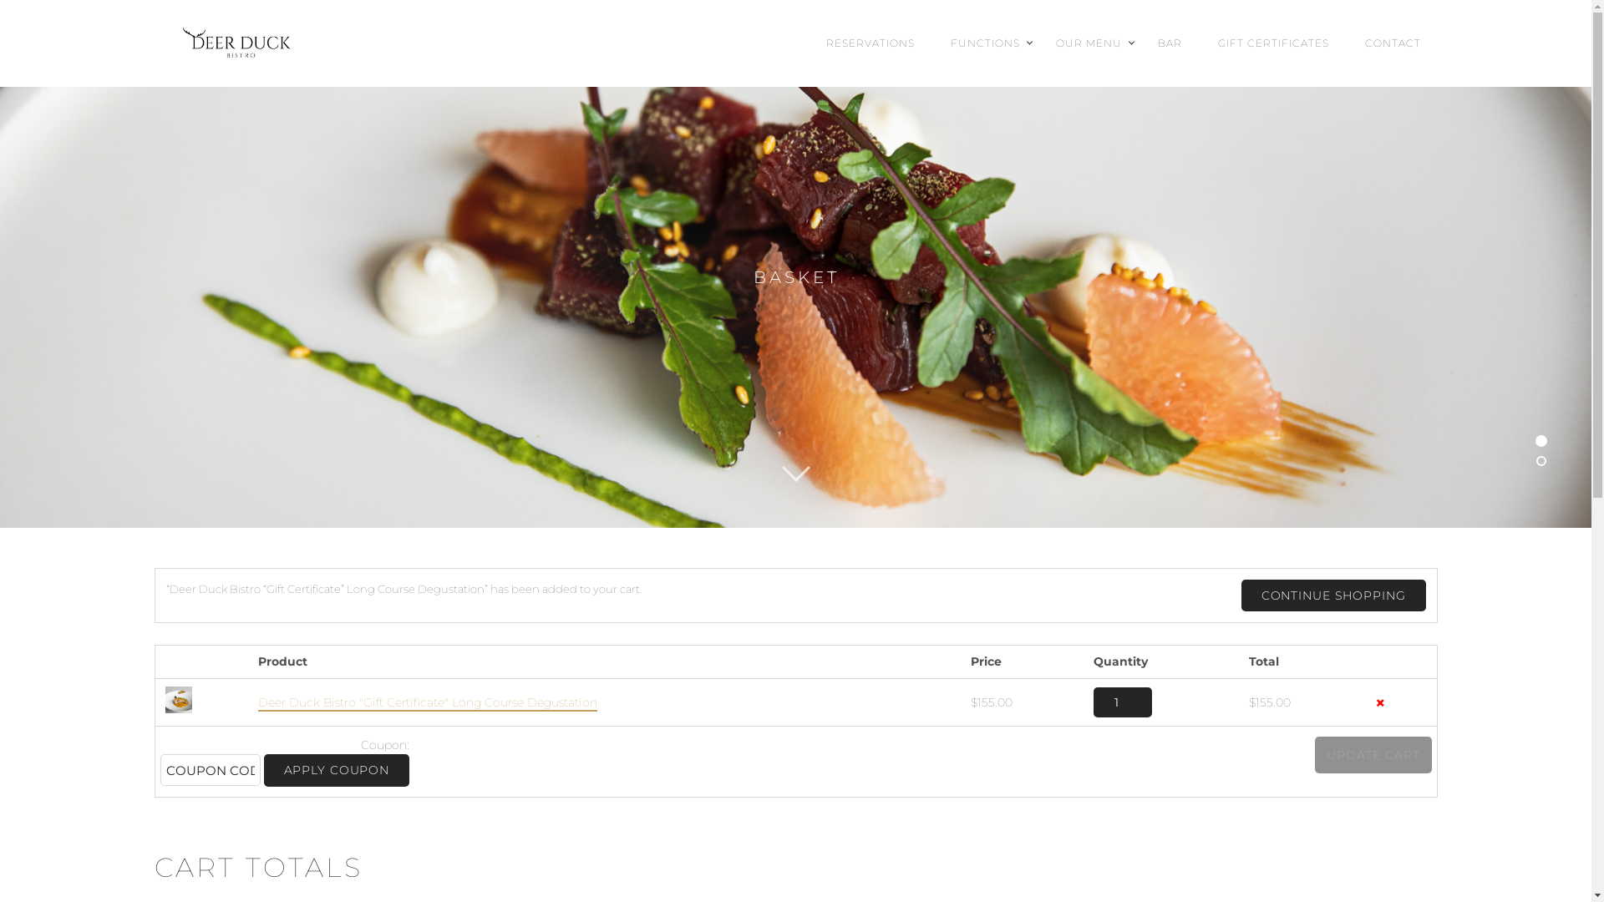 This screenshot has height=902, width=1604. What do you see at coordinates (1373, 755) in the screenshot?
I see `Update cart` at bounding box center [1373, 755].